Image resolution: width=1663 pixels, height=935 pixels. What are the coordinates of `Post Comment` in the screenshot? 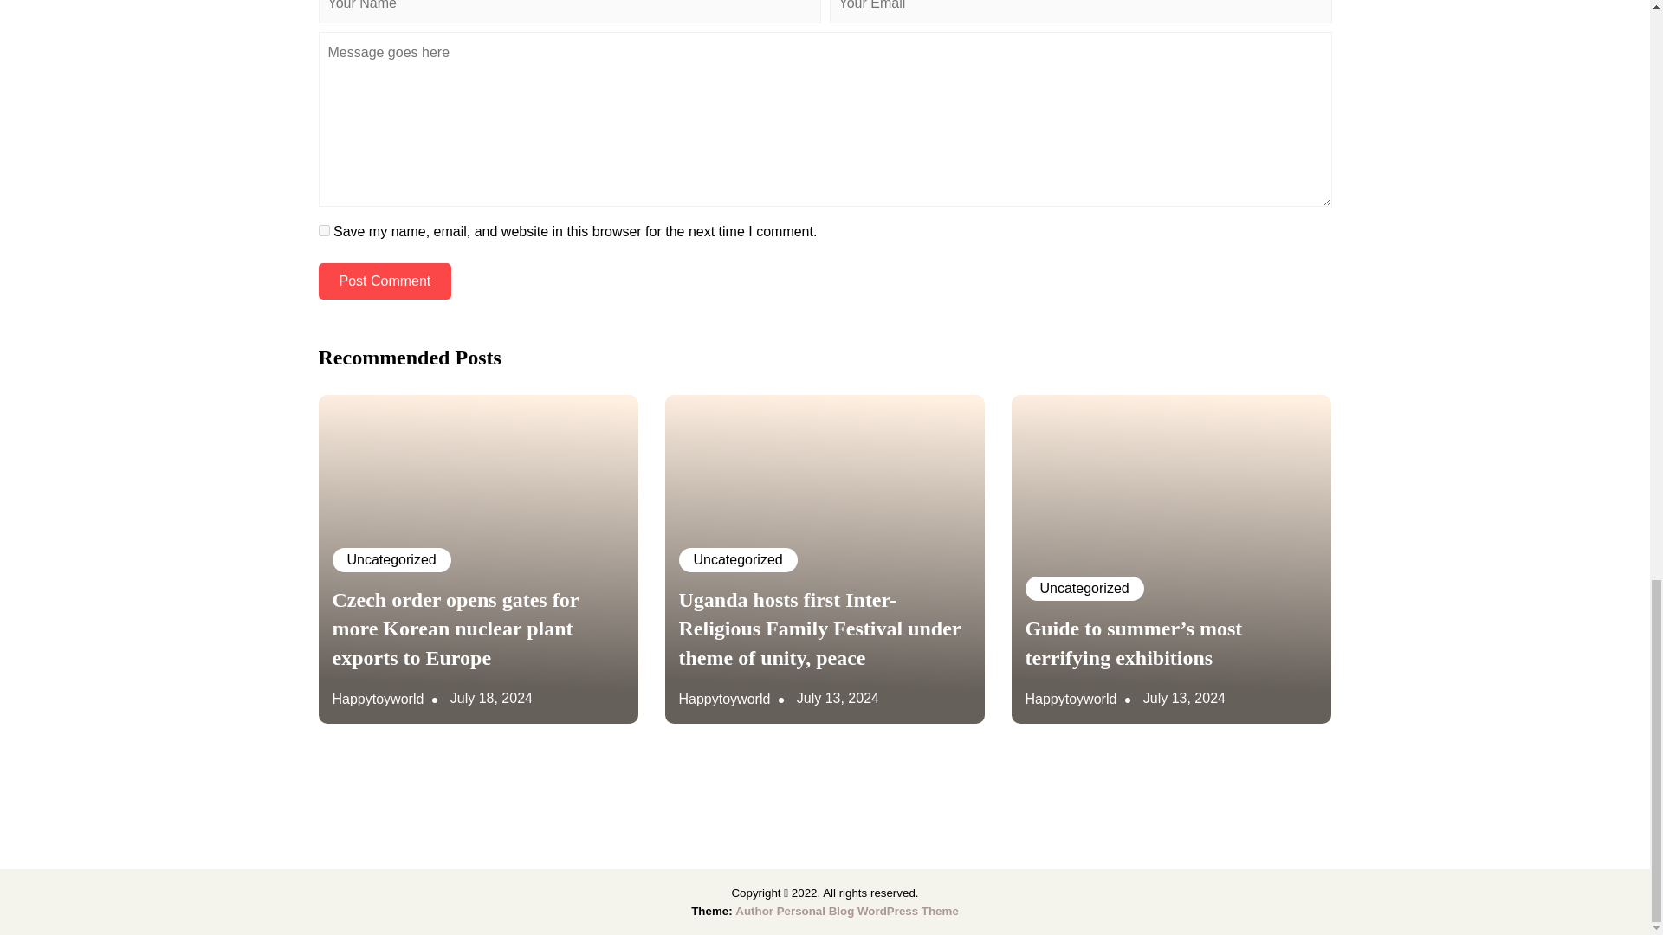 It's located at (385, 280).